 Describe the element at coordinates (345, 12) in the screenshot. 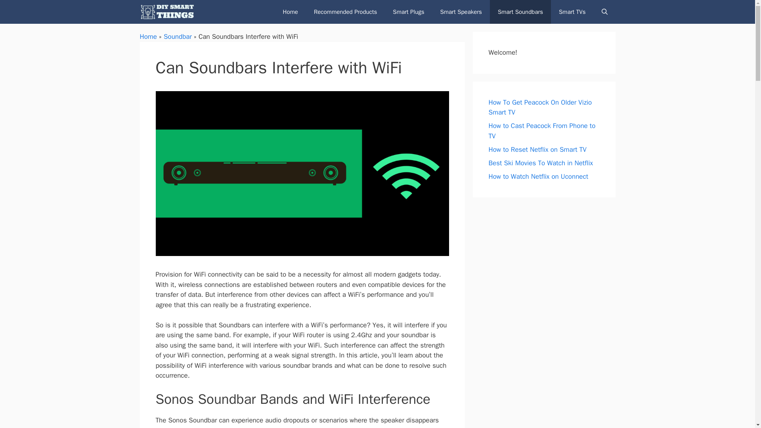

I see `Recommended Products` at that location.